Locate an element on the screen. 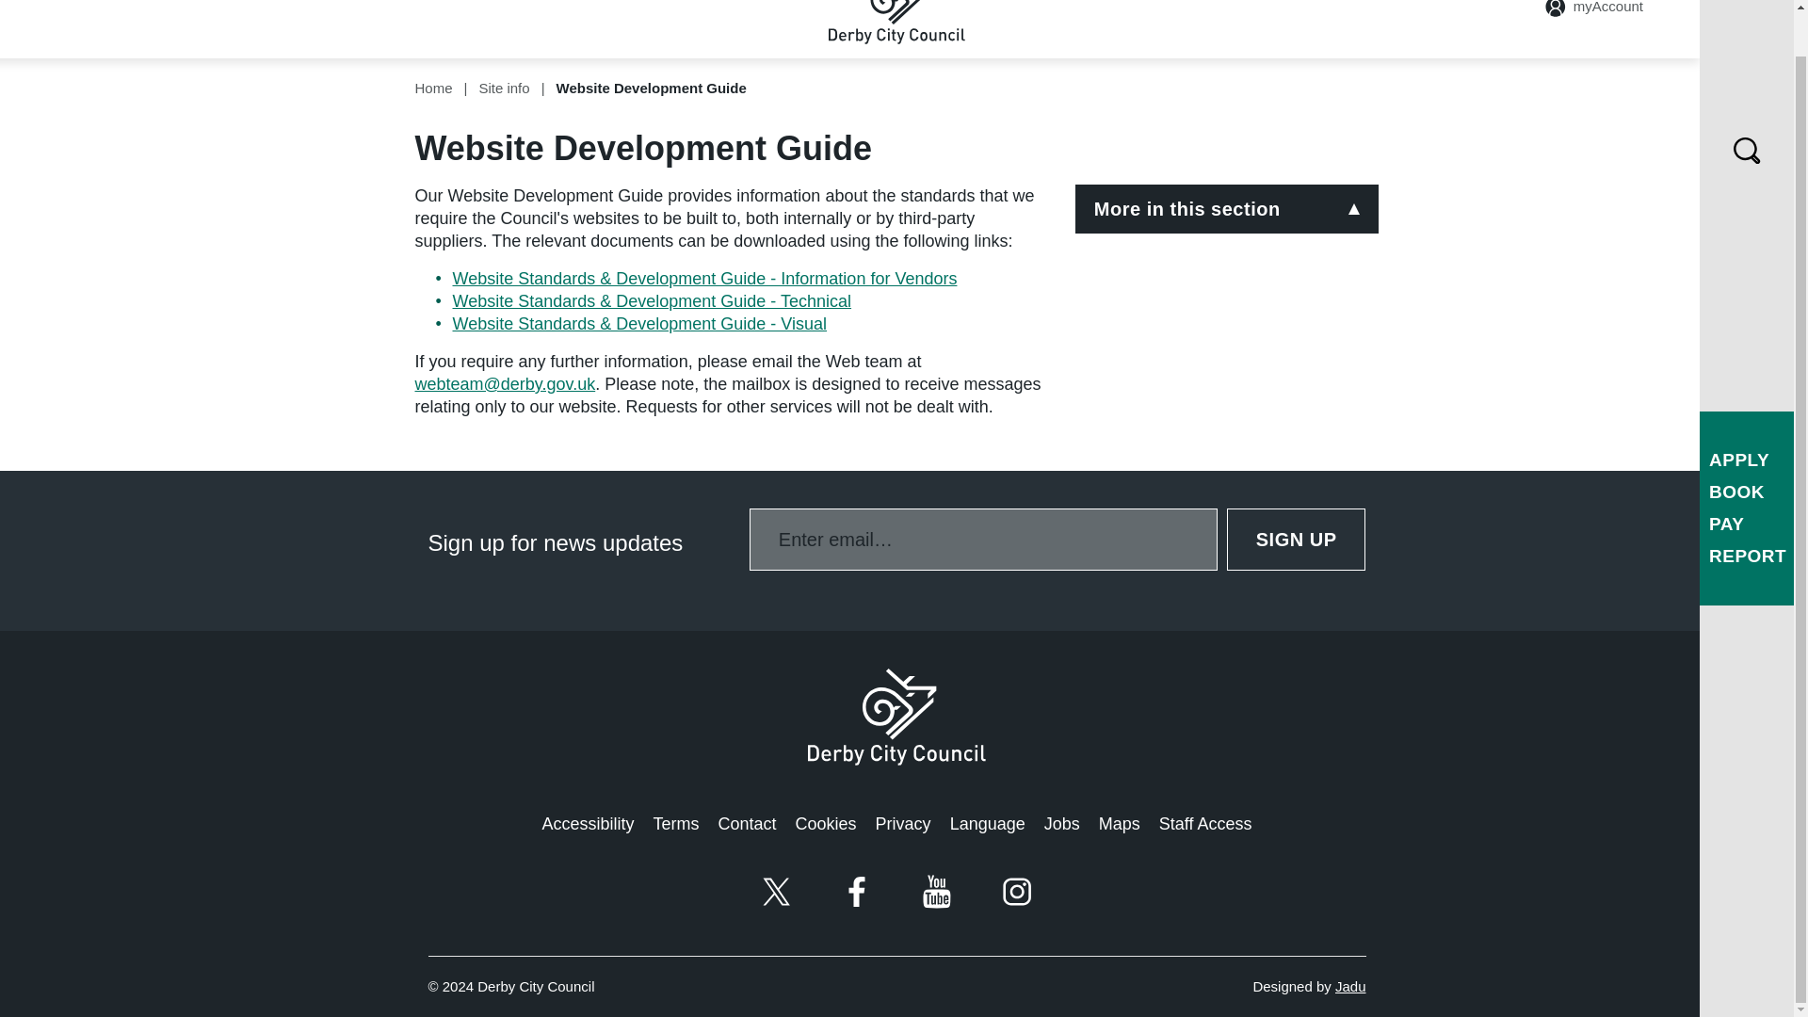 The image size is (1808, 1017). Site info is located at coordinates (504, 88).